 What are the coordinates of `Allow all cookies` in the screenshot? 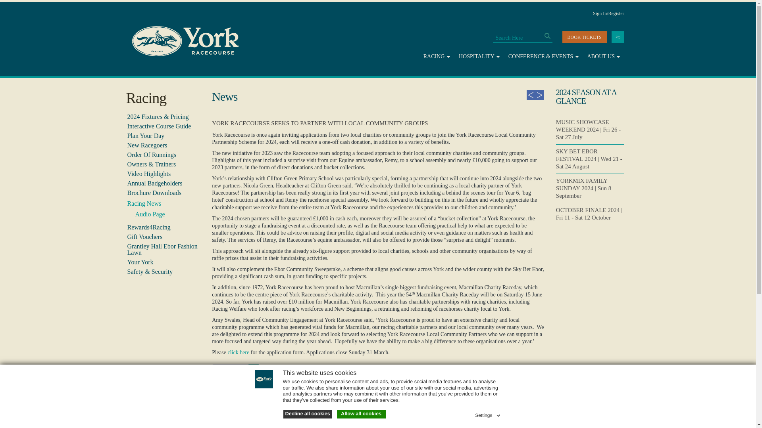 It's located at (361, 414).